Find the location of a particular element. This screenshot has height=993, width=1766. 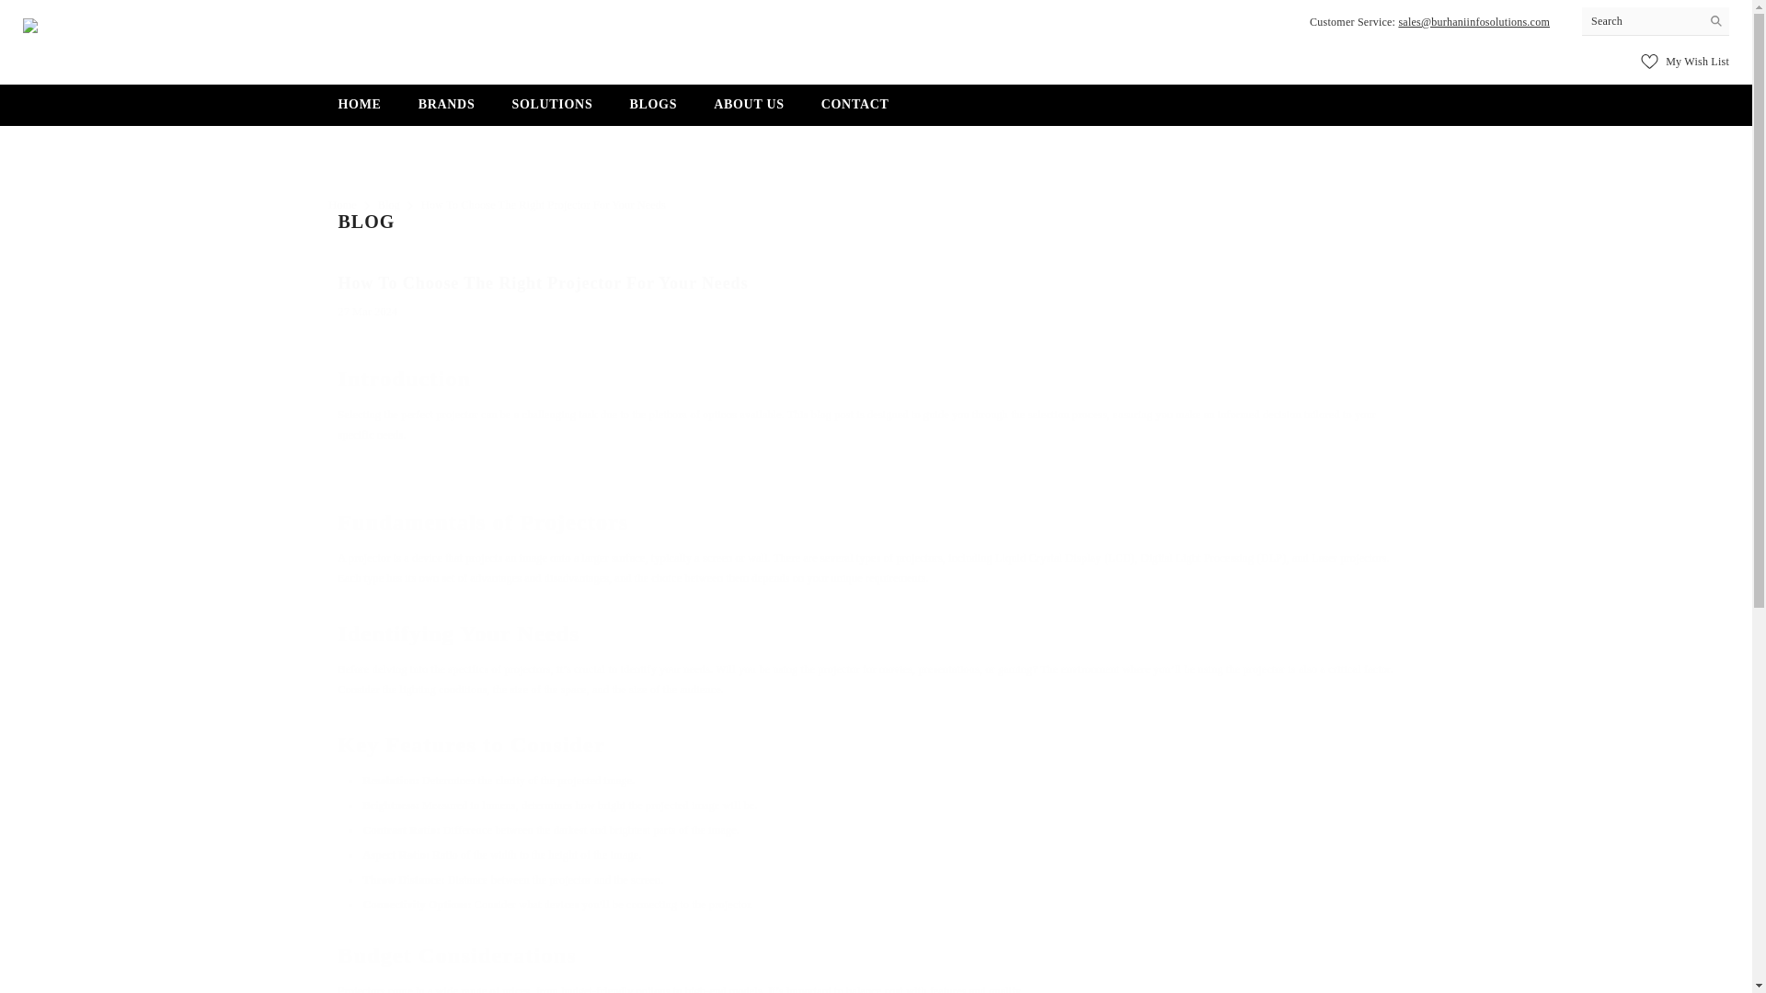

ABOUT US is located at coordinates (749, 110).